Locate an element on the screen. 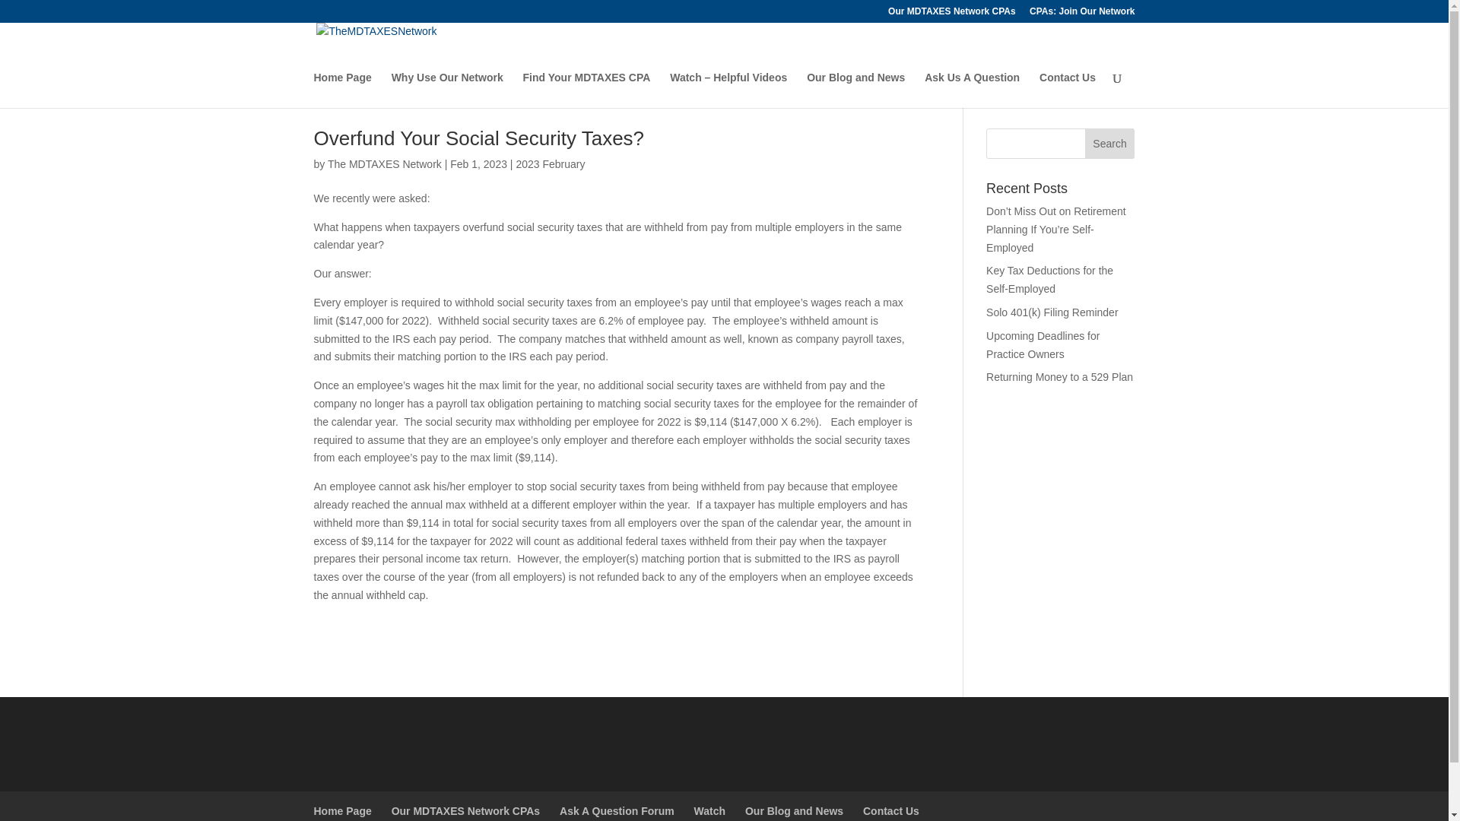 This screenshot has width=1460, height=821. Search is located at coordinates (1110, 143).